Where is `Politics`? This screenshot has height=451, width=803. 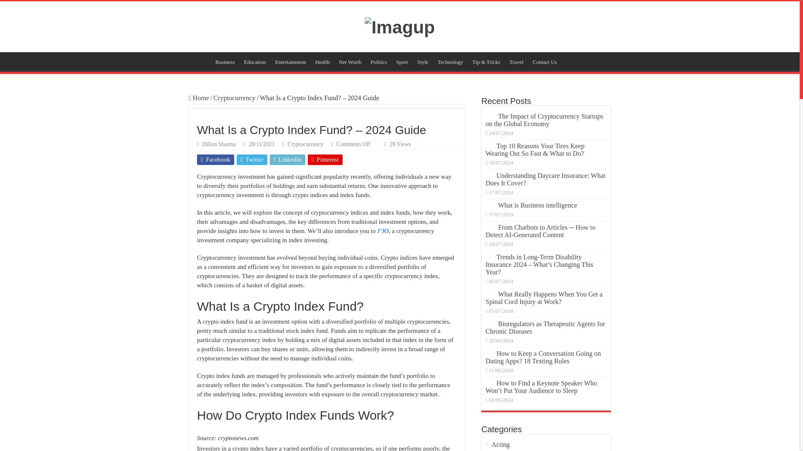 Politics is located at coordinates (378, 61).